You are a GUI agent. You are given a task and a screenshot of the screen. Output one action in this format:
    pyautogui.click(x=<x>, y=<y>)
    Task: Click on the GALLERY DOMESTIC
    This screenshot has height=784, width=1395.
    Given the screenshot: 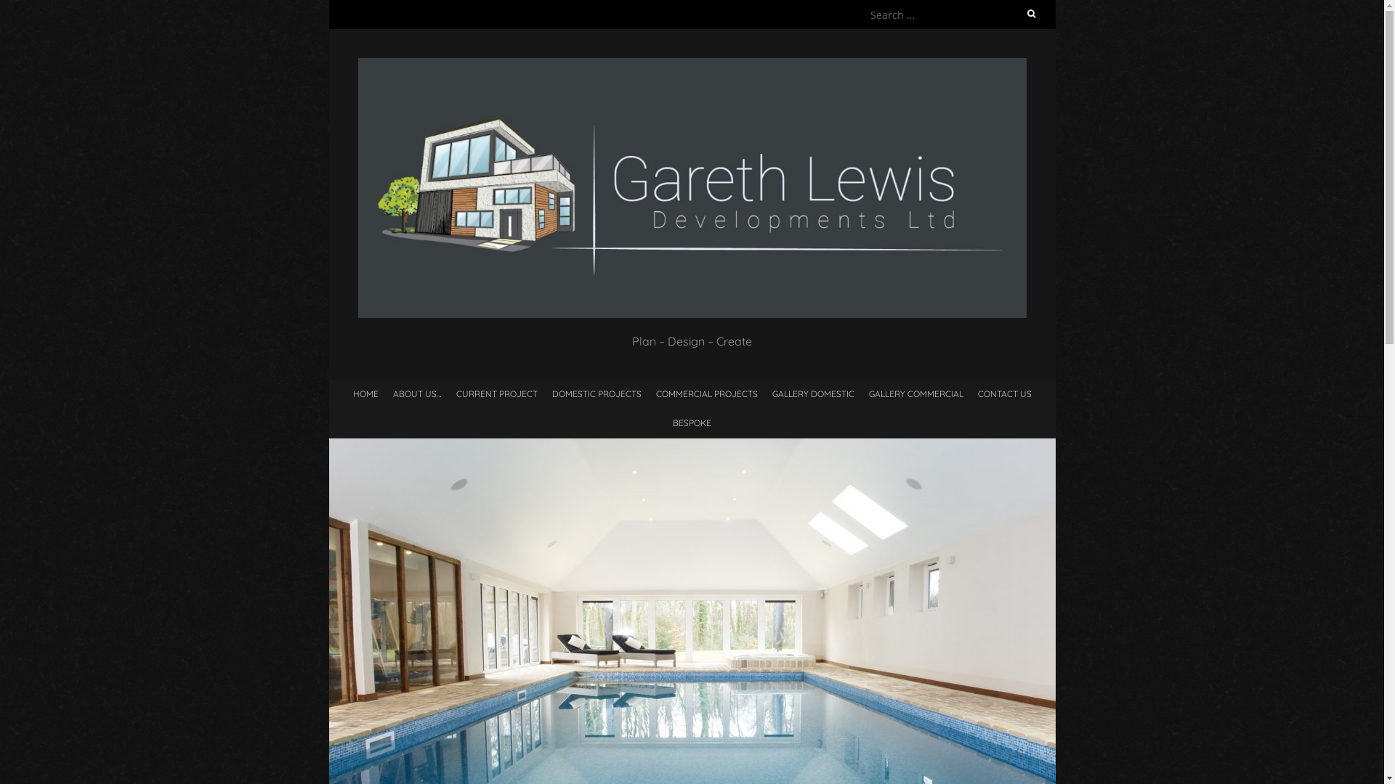 What is the action you would take?
    pyautogui.click(x=812, y=393)
    